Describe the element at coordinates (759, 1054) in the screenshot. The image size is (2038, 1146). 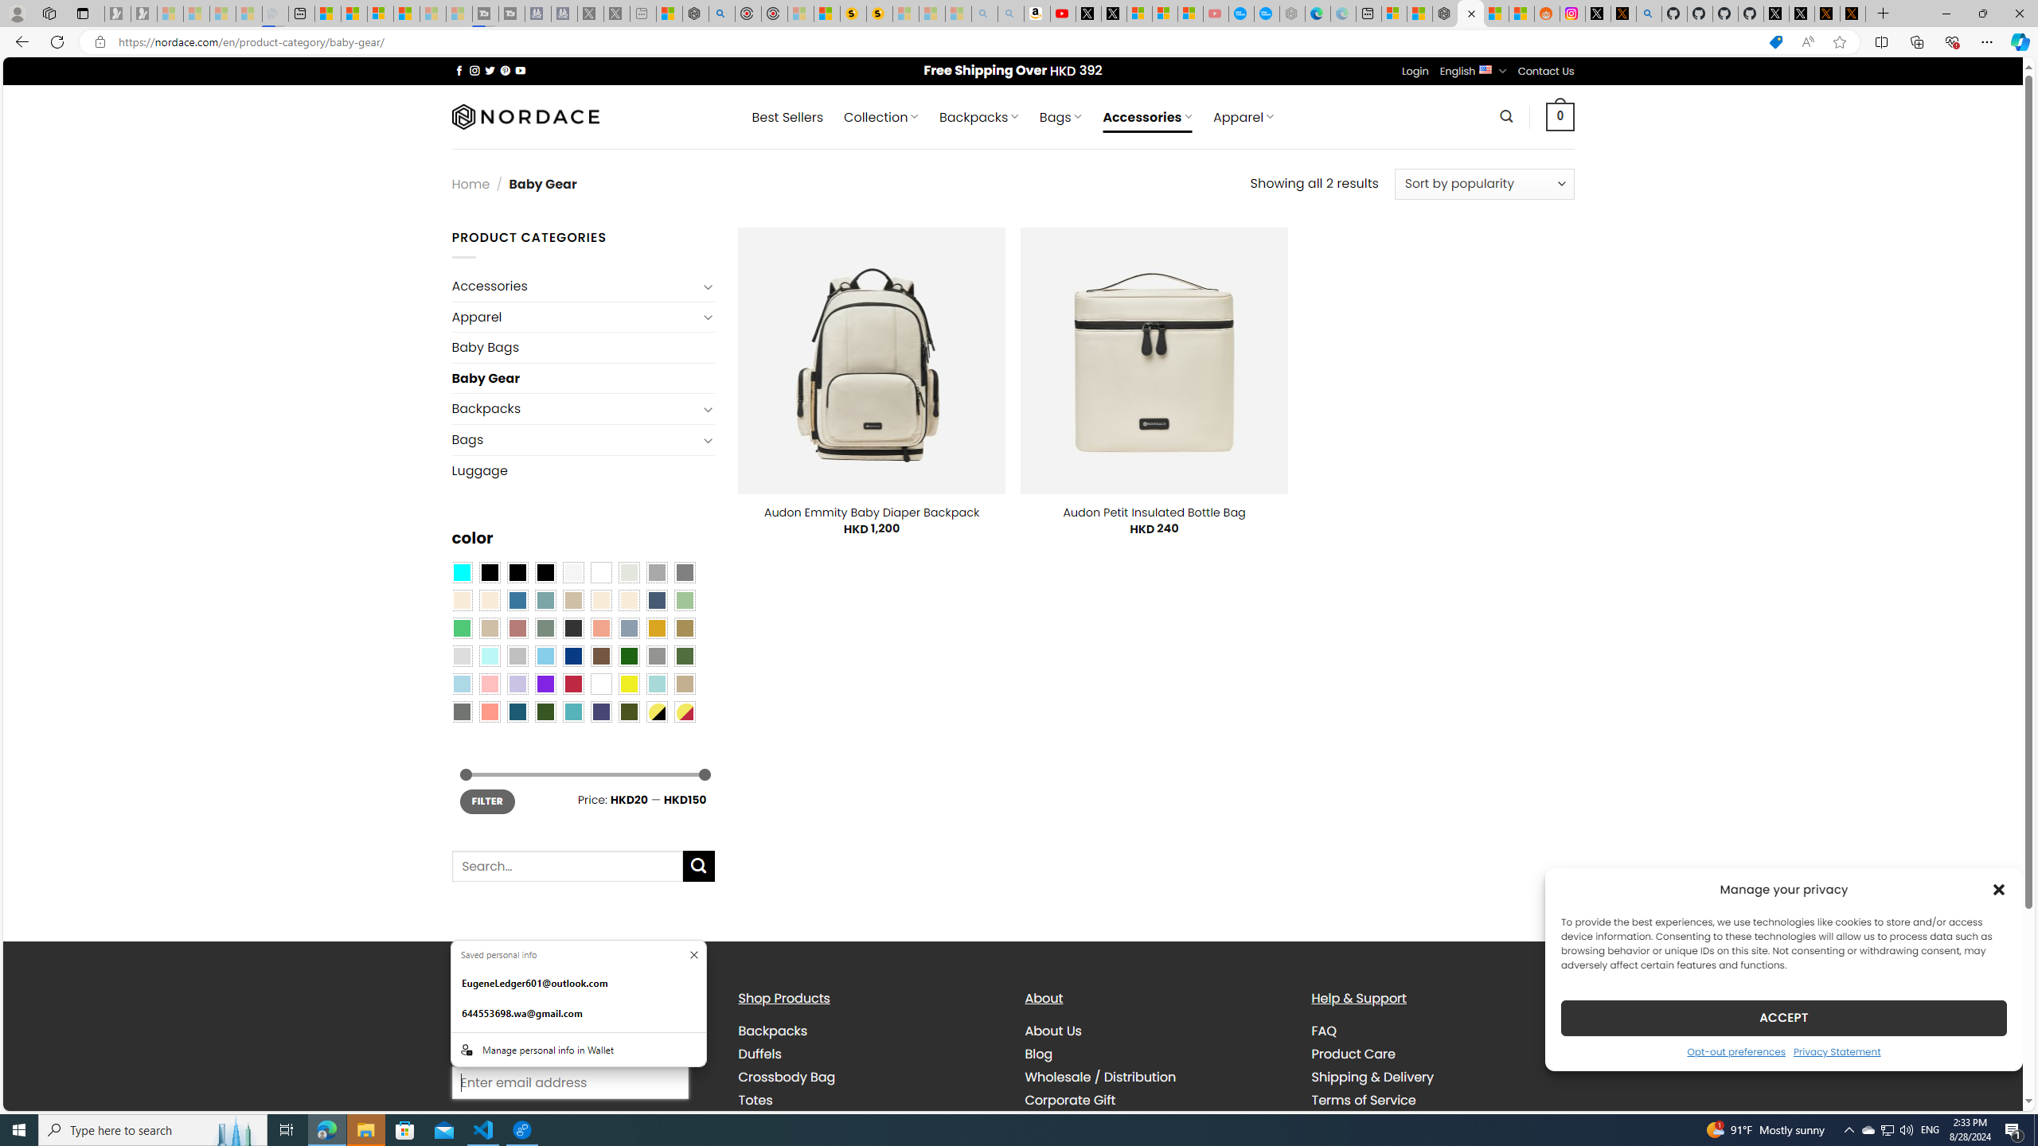
I see `Duffels` at that location.